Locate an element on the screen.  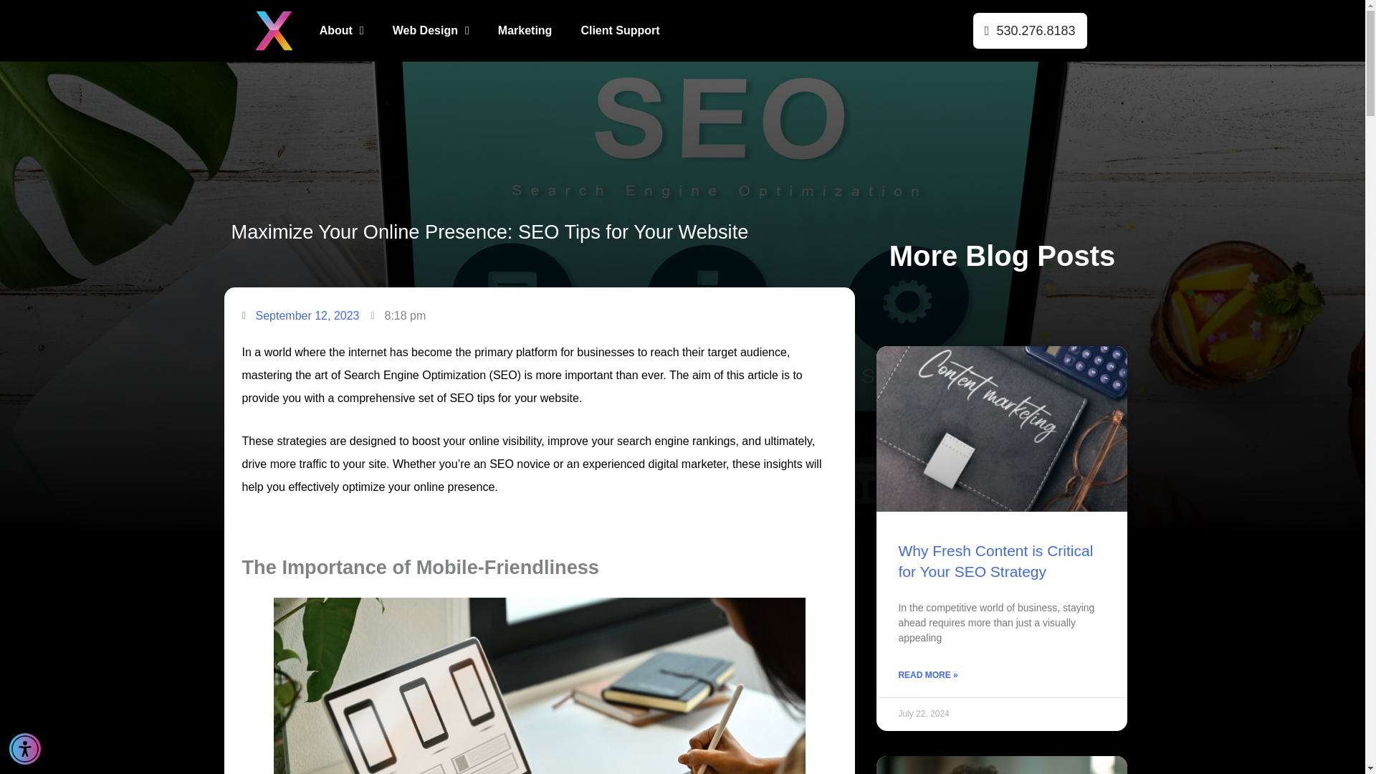
Accessibility Menu is located at coordinates (25, 748).